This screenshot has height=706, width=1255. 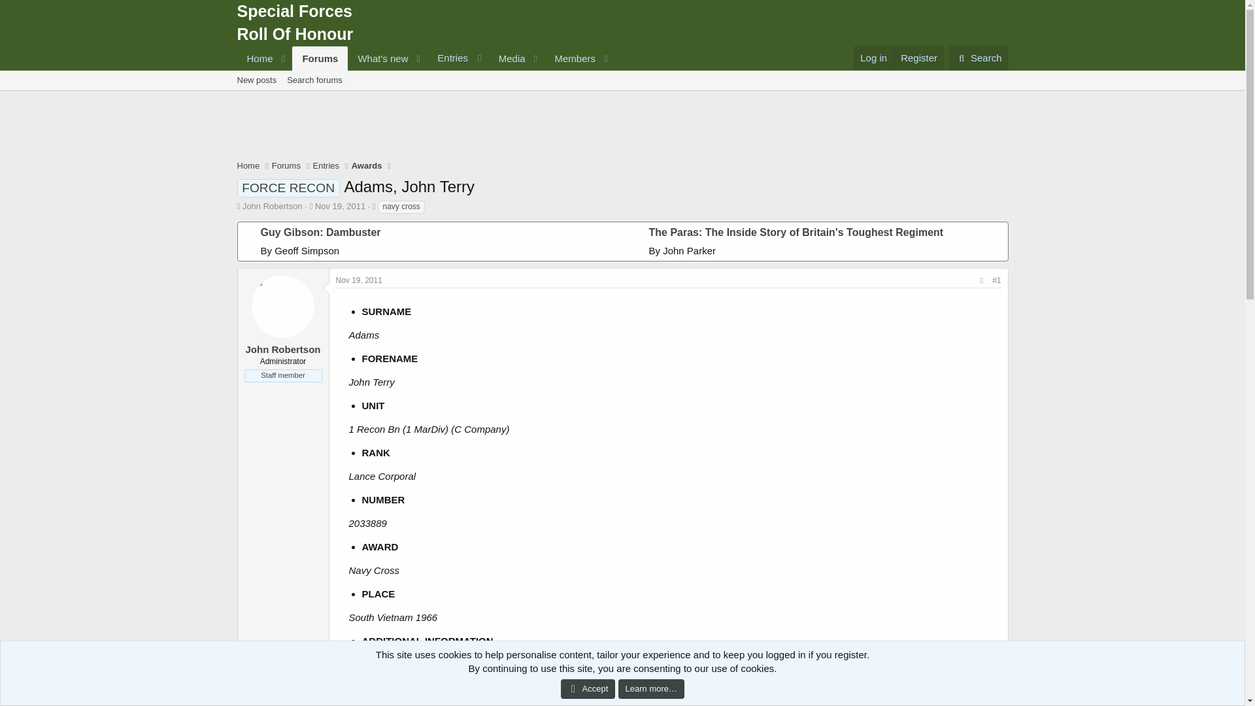 What do you see at coordinates (425, 58) in the screenshot?
I see `What's new` at bounding box center [425, 58].